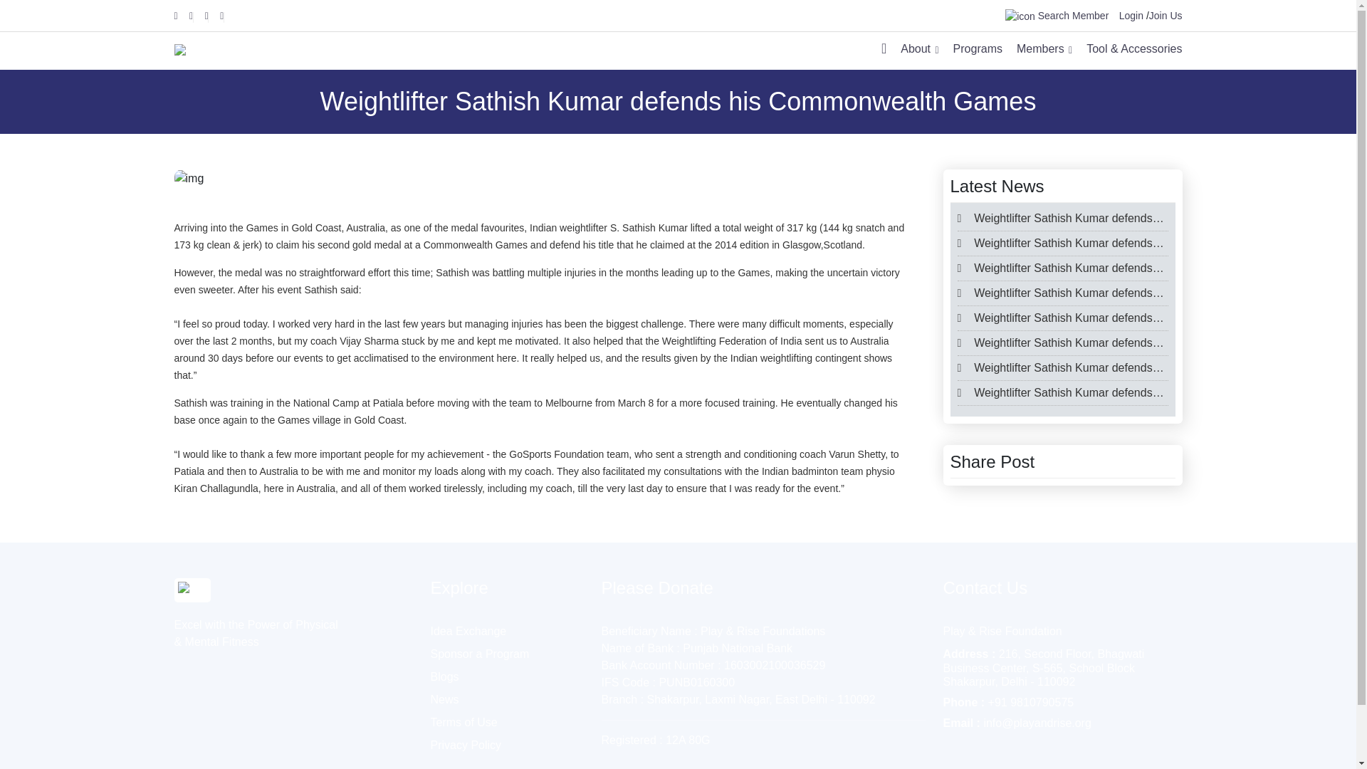 The image size is (1367, 769). Describe the element at coordinates (919, 51) in the screenshot. I see `About` at that location.